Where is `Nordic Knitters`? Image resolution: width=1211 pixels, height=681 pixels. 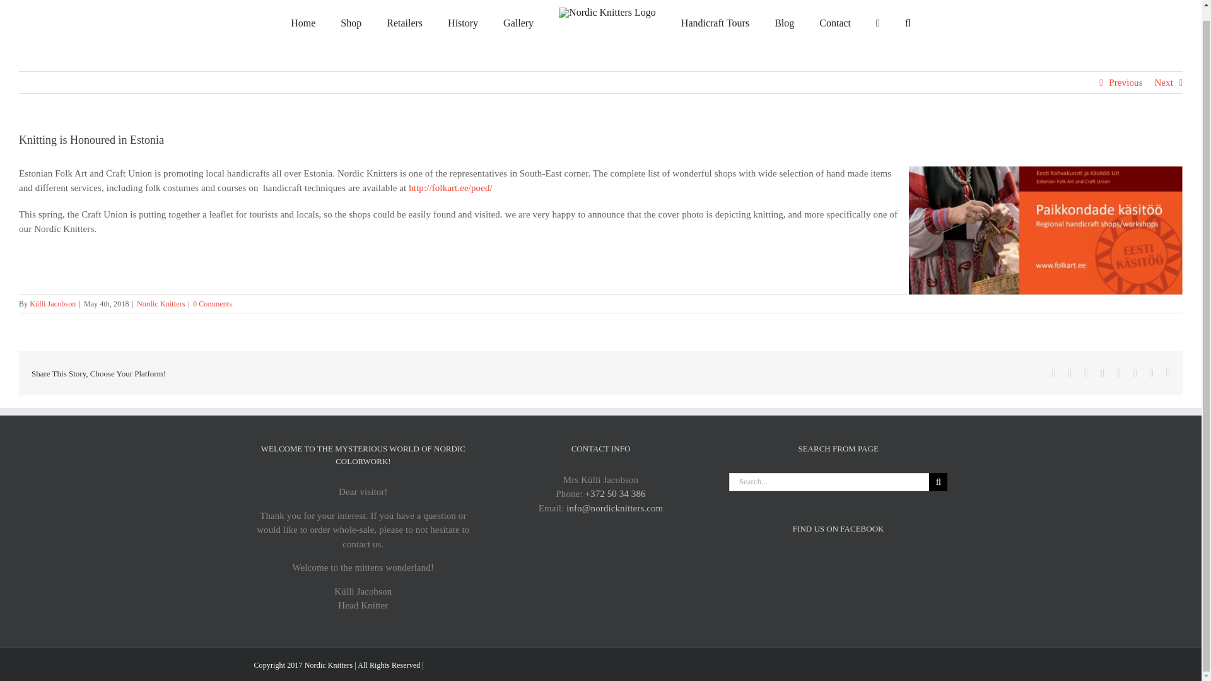
Nordic Knitters is located at coordinates (160, 304).